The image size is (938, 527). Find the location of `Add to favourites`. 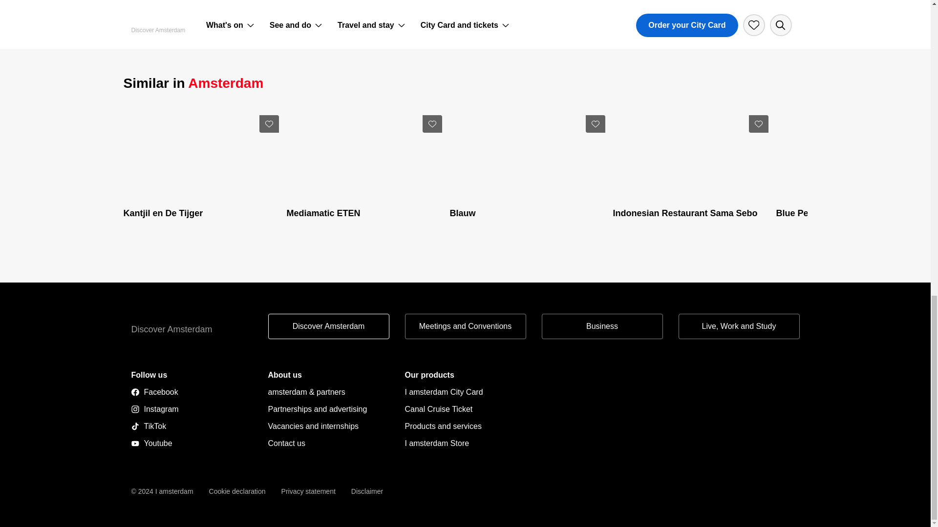

Add to favourites is located at coordinates (595, 124).